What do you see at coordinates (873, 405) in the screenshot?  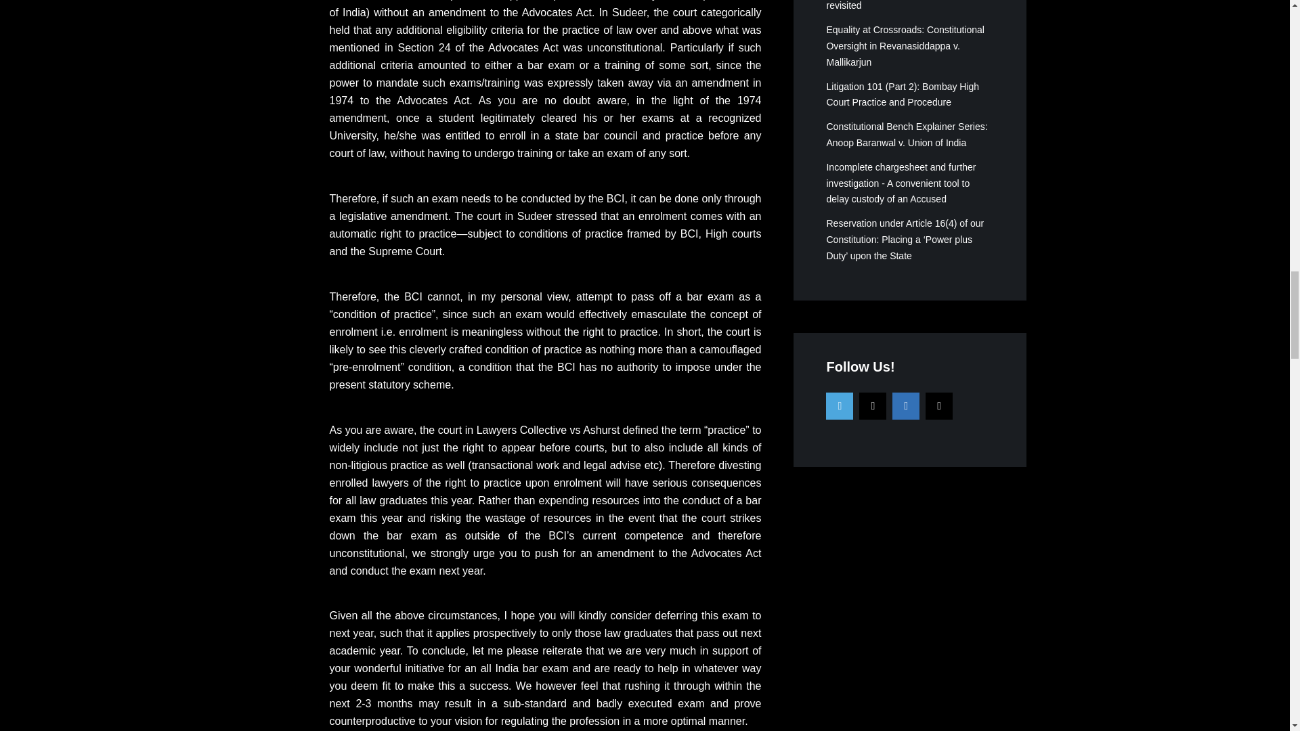 I see `Instagram` at bounding box center [873, 405].